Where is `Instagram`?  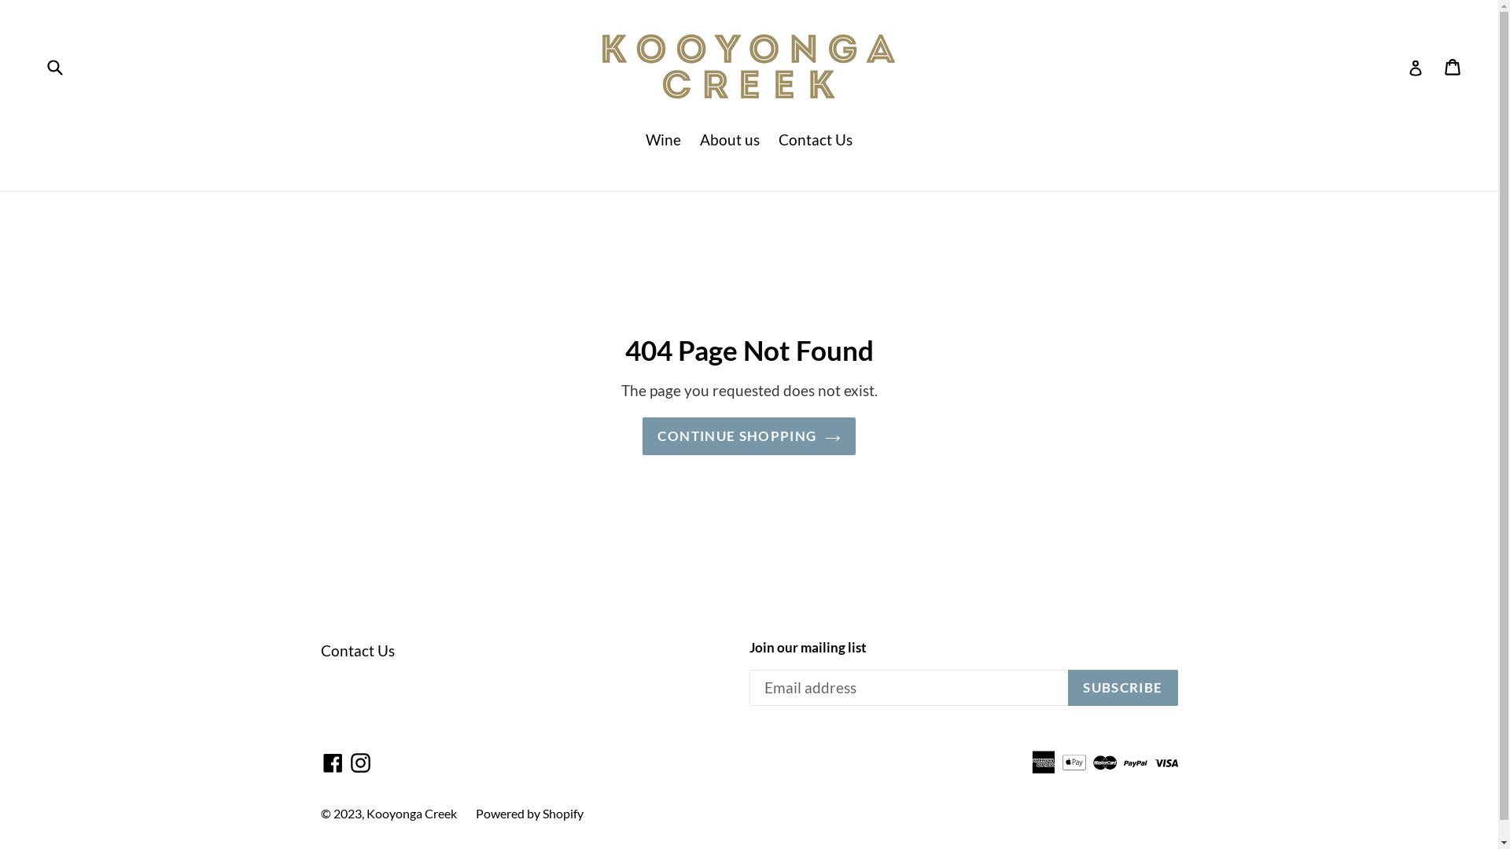
Instagram is located at coordinates (360, 763).